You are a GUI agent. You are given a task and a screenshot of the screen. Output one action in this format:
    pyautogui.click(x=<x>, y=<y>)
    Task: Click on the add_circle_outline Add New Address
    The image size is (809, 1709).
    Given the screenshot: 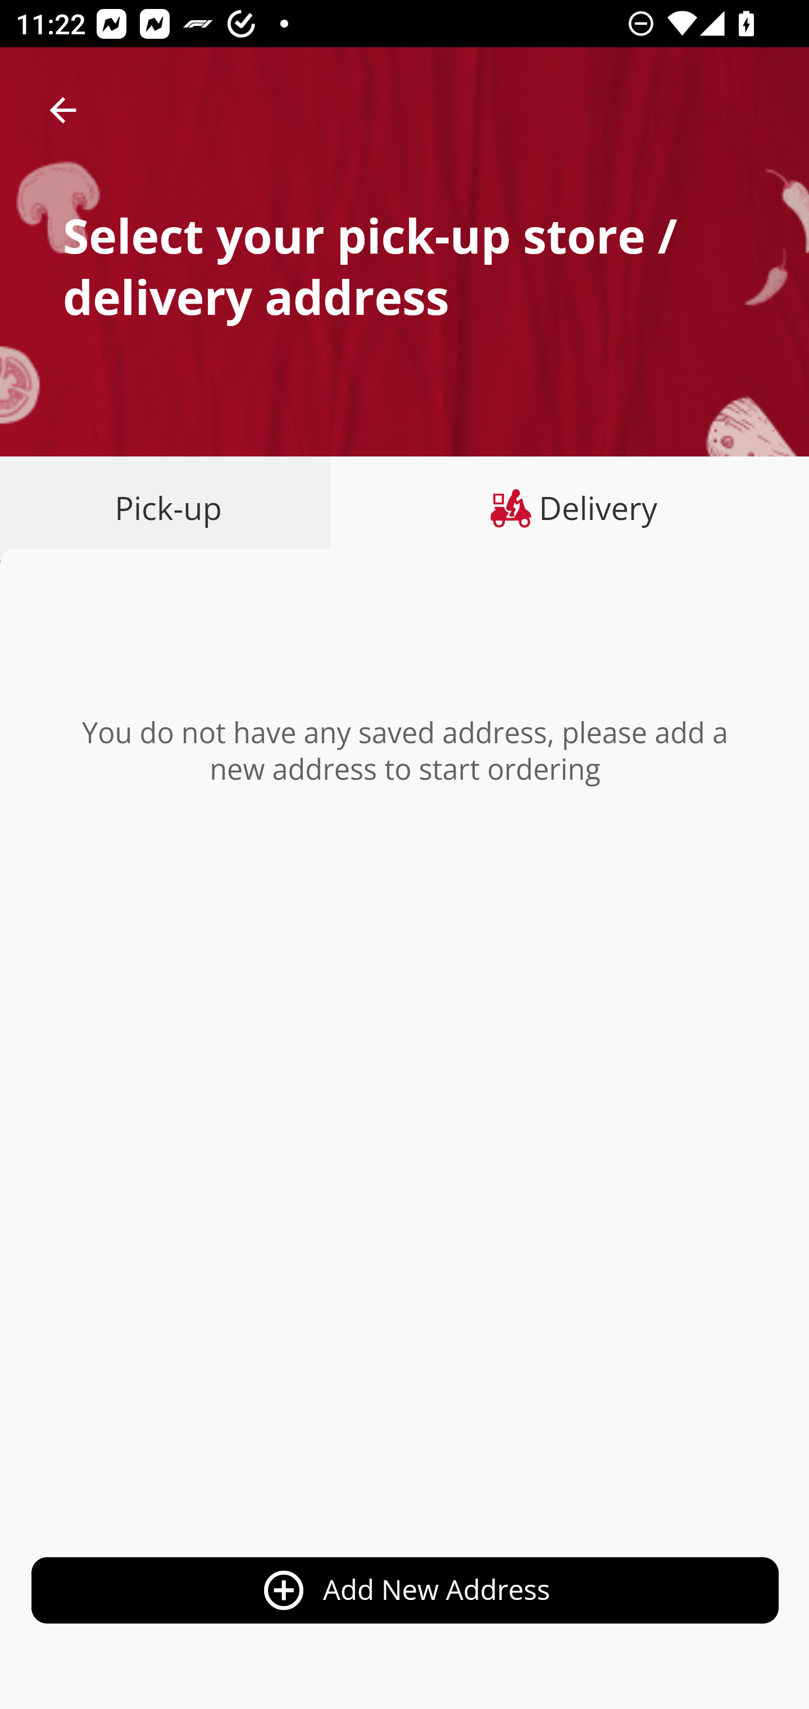 What is the action you would take?
    pyautogui.click(x=406, y=1591)
    